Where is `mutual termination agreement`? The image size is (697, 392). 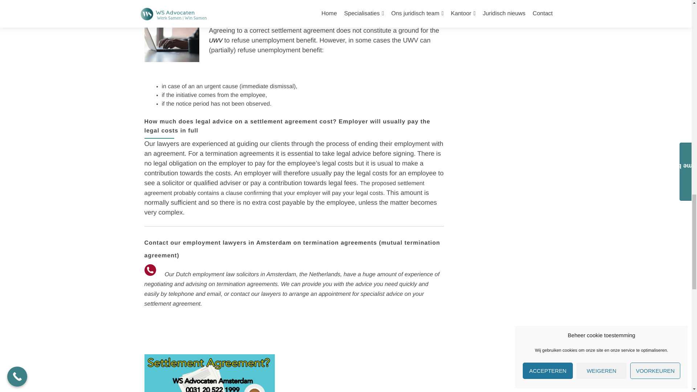 mutual termination agreement is located at coordinates (292, 249).